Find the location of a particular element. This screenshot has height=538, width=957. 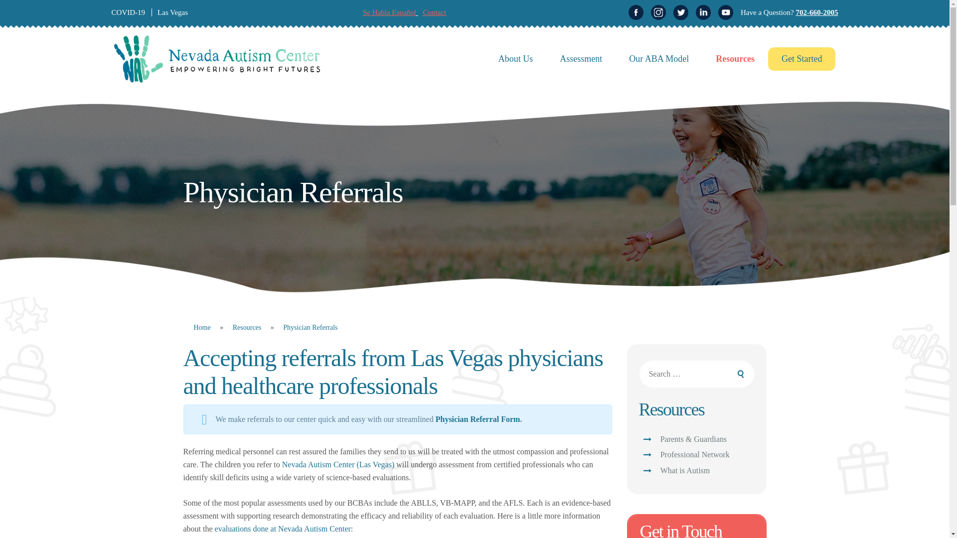

What is Autism is located at coordinates (684, 470).